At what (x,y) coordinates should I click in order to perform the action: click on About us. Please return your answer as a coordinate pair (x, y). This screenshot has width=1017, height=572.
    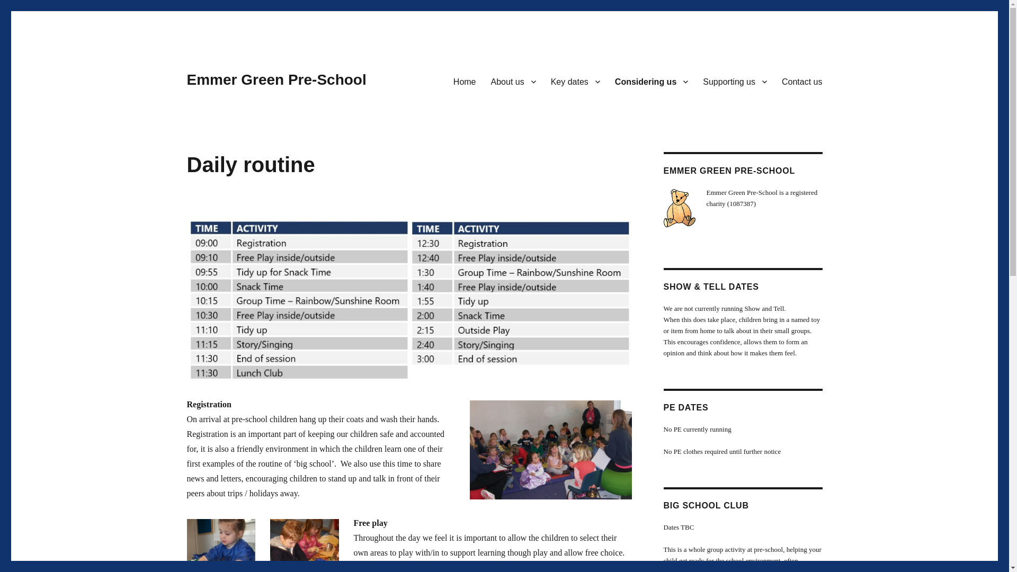
    Looking at the image, I should click on (513, 81).